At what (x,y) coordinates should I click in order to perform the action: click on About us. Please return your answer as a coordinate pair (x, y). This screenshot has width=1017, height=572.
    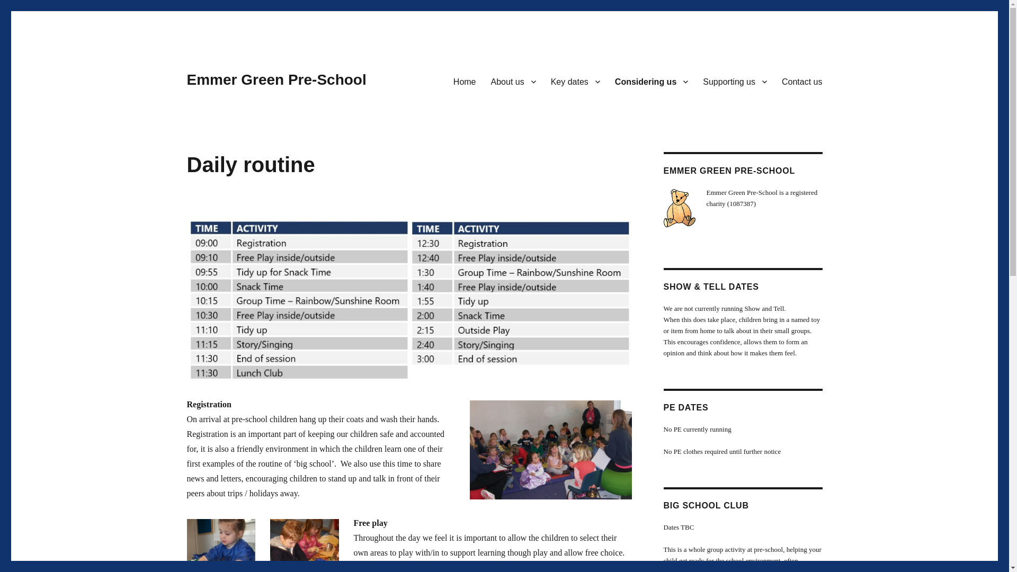
    Looking at the image, I should click on (513, 81).